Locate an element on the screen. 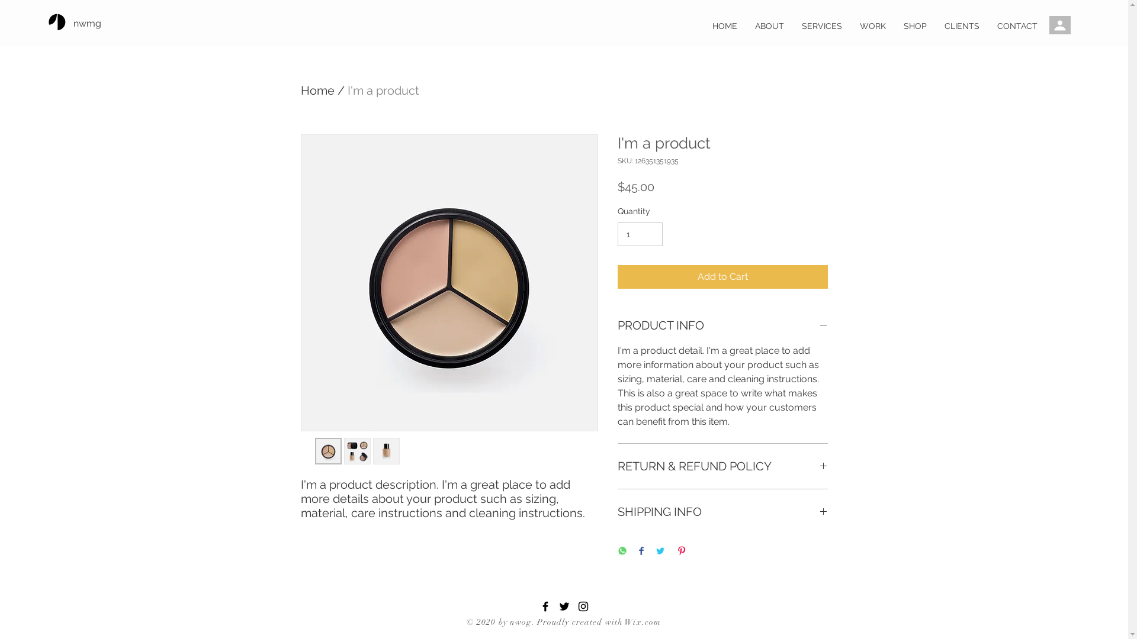  RETURN & REFUND POLICY is located at coordinates (722, 466).